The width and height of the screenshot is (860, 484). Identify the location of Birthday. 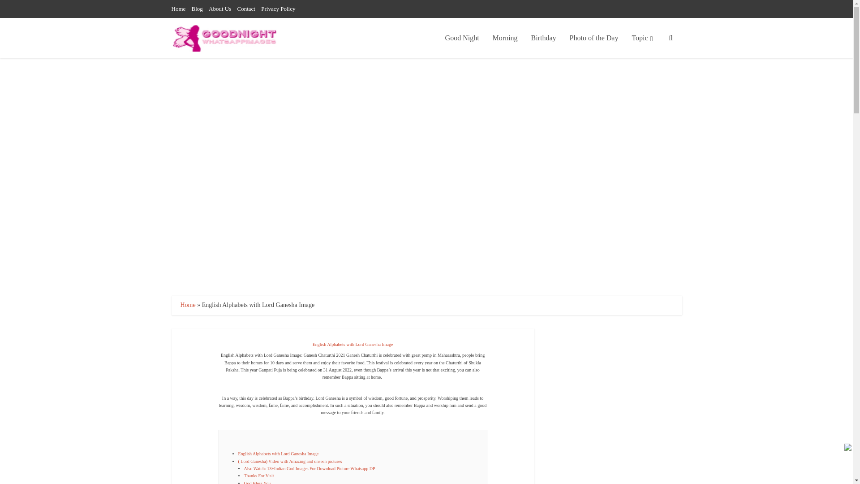
(544, 38).